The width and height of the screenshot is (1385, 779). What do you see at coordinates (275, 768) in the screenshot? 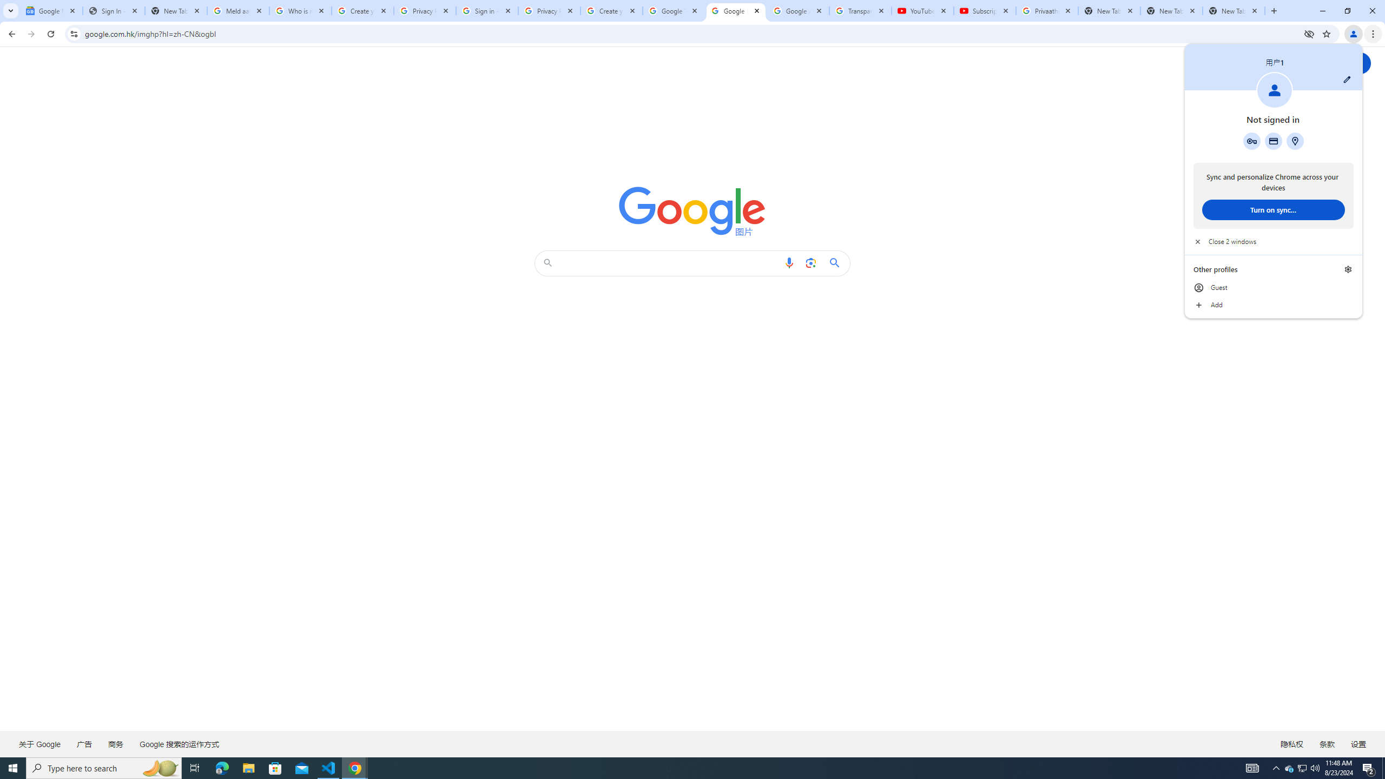
I see `Search highlights icon opens search home window` at bounding box center [275, 768].